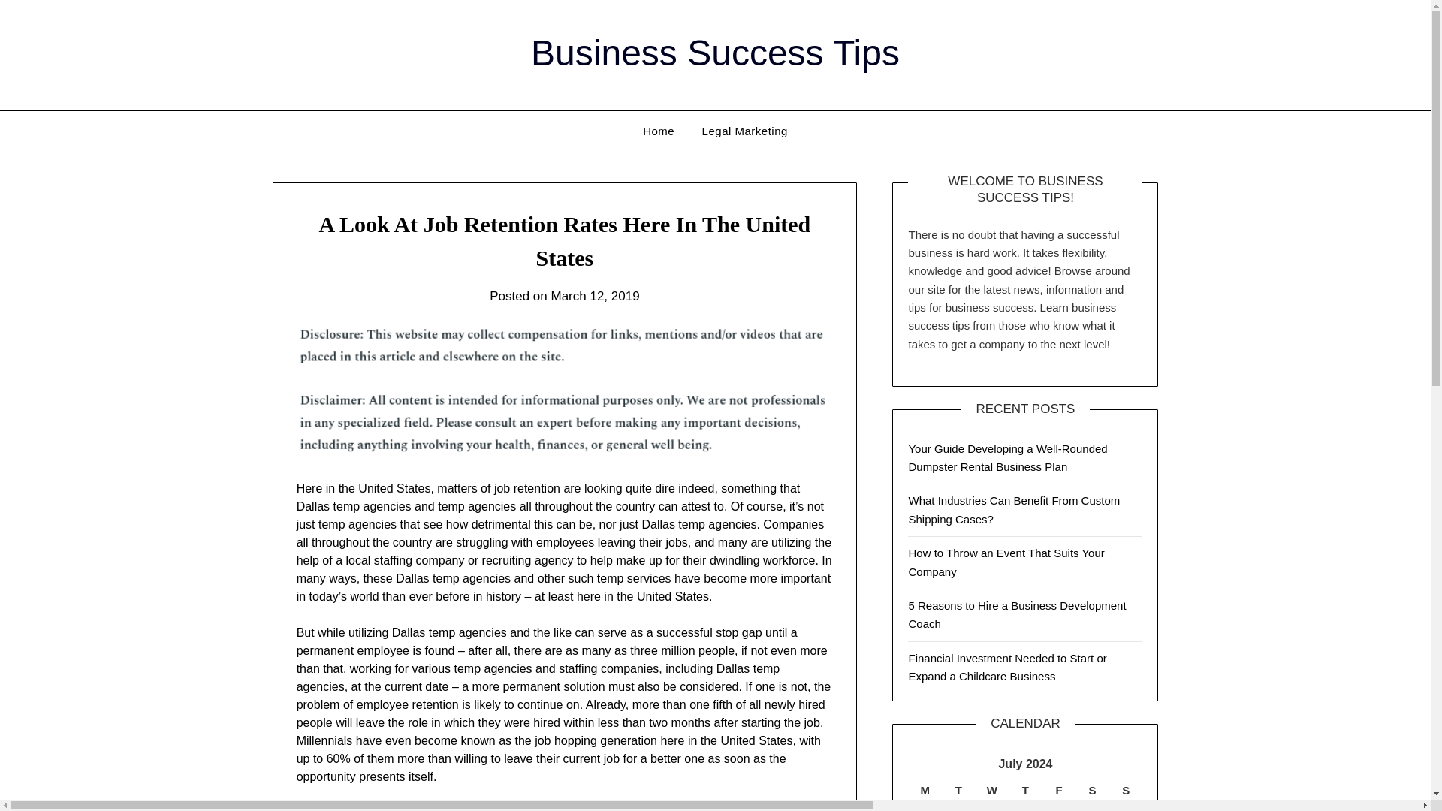 Image resolution: width=1442 pixels, height=811 pixels. Describe the element at coordinates (715, 53) in the screenshot. I see `Business Success Tips` at that location.